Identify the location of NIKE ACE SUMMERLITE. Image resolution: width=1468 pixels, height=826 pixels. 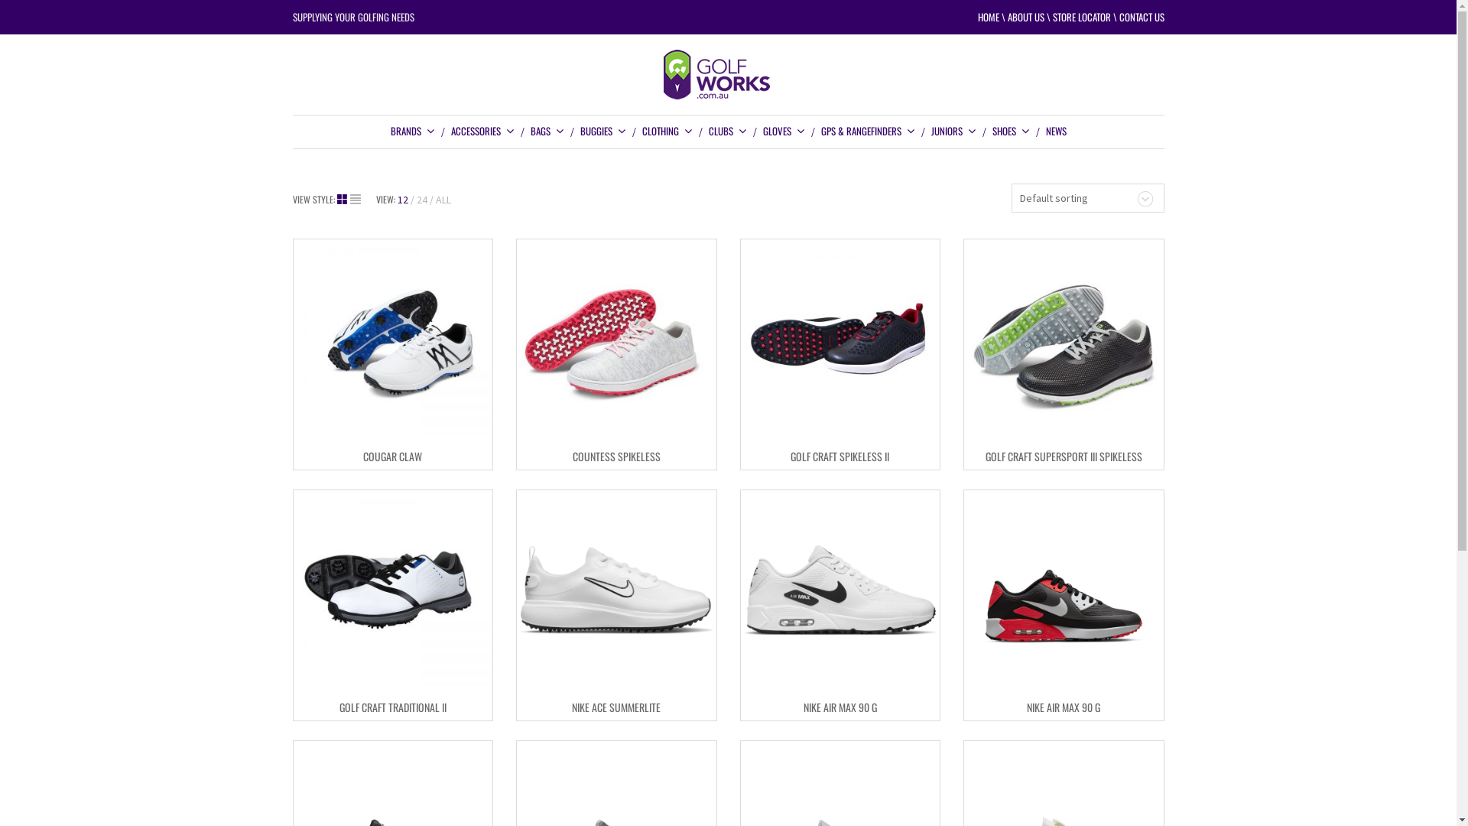
(616, 707).